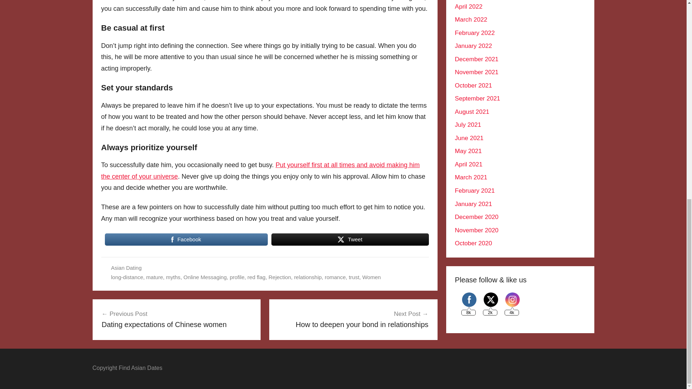  What do you see at coordinates (354, 277) in the screenshot?
I see `trust` at bounding box center [354, 277].